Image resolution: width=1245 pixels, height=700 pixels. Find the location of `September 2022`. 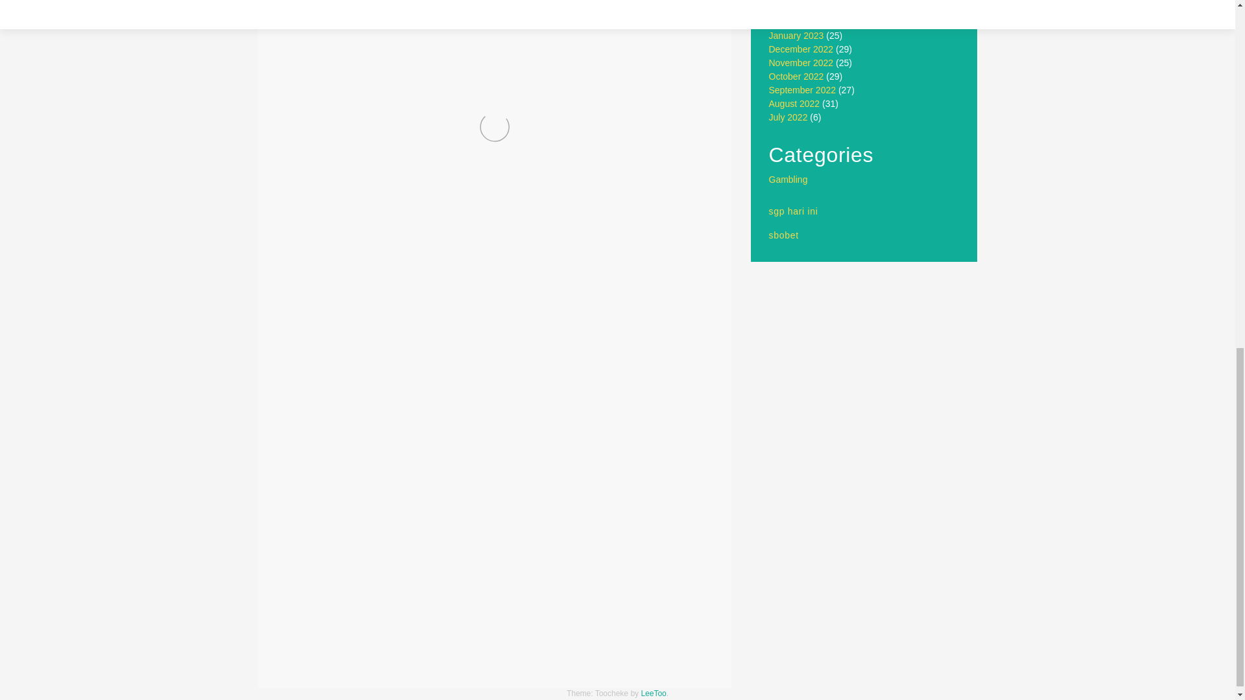

September 2022 is located at coordinates (803, 89).